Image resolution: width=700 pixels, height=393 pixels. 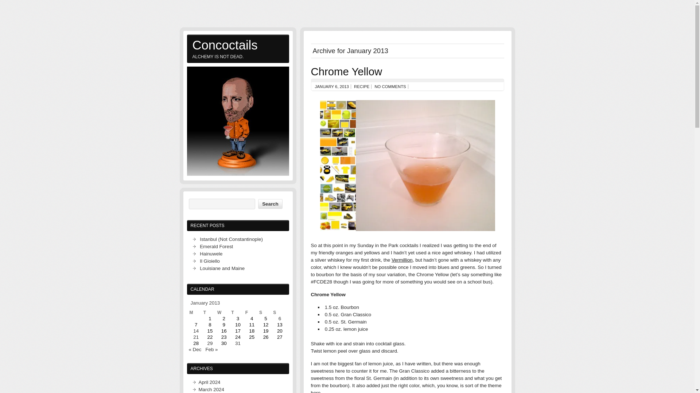 What do you see at coordinates (270, 204) in the screenshot?
I see `Search` at bounding box center [270, 204].